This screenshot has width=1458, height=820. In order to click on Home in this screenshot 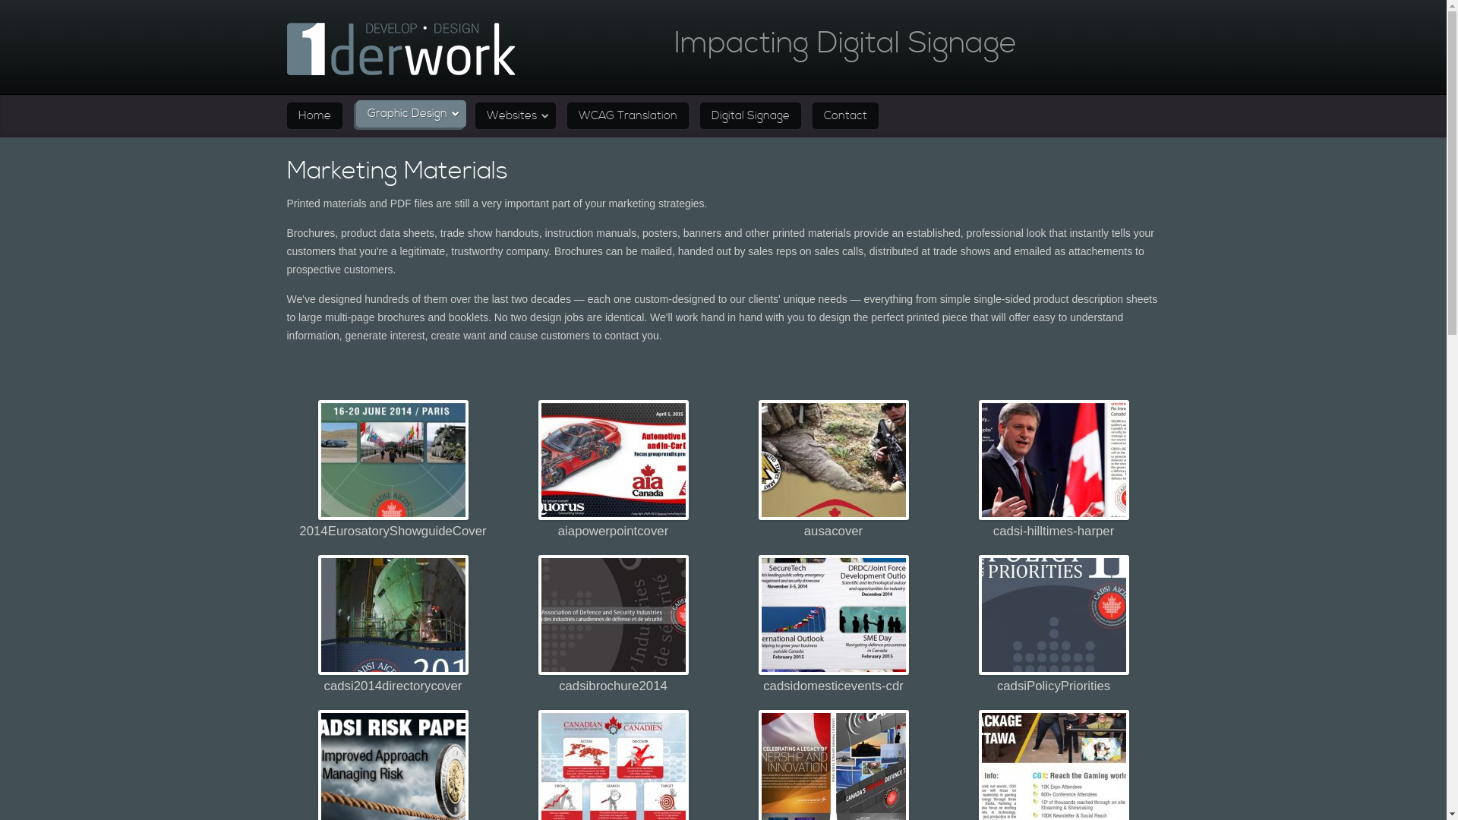, I will do `click(314, 116)`.